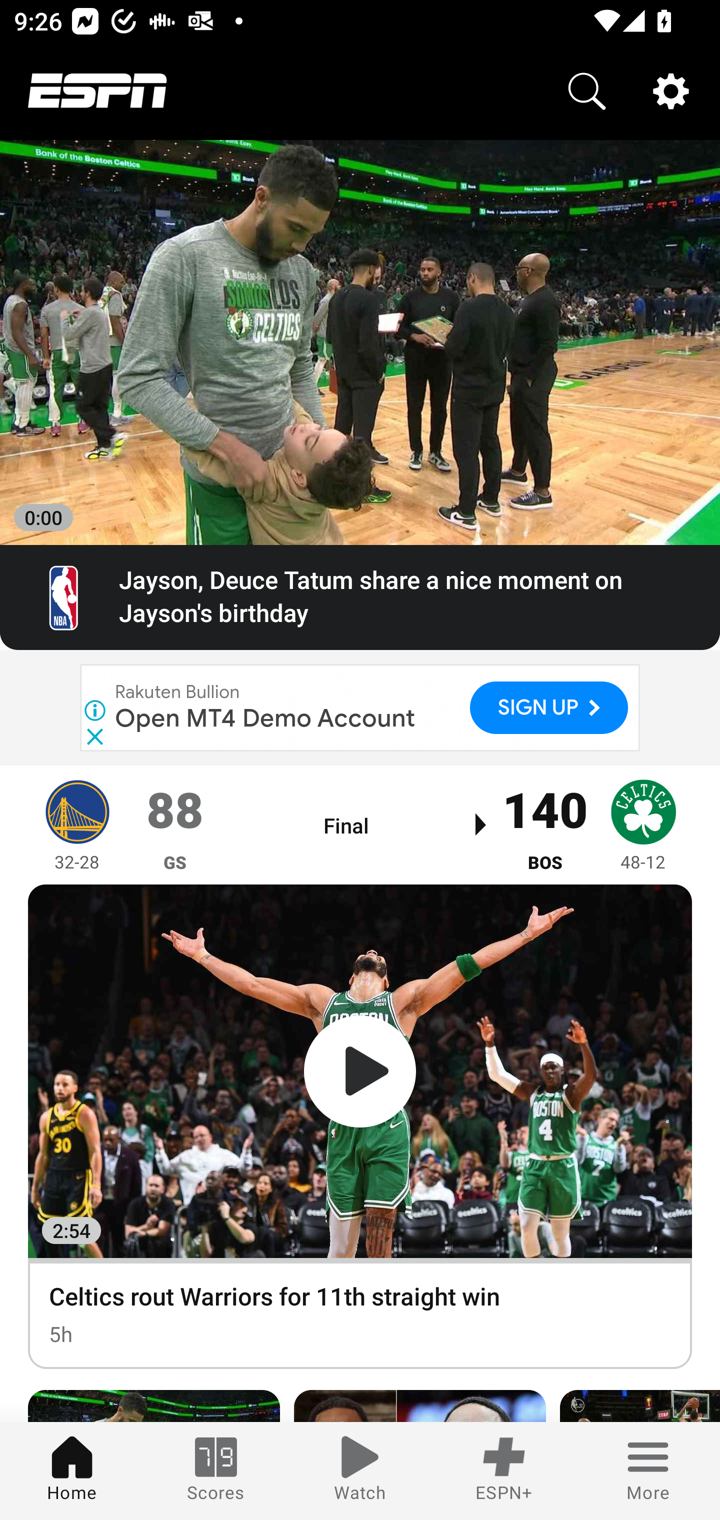 The image size is (720, 1520). I want to click on Search, so click(587, 91).